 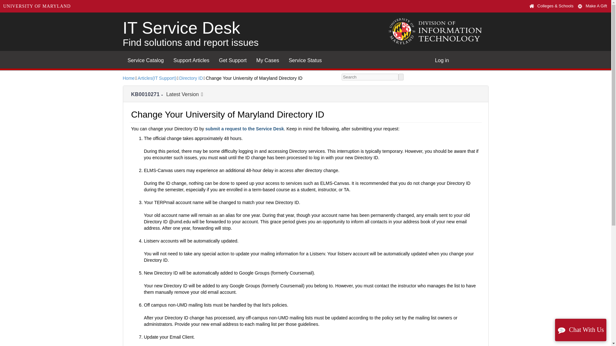 What do you see at coordinates (268, 59) in the screenshot?
I see `My Requests` at bounding box center [268, 59].